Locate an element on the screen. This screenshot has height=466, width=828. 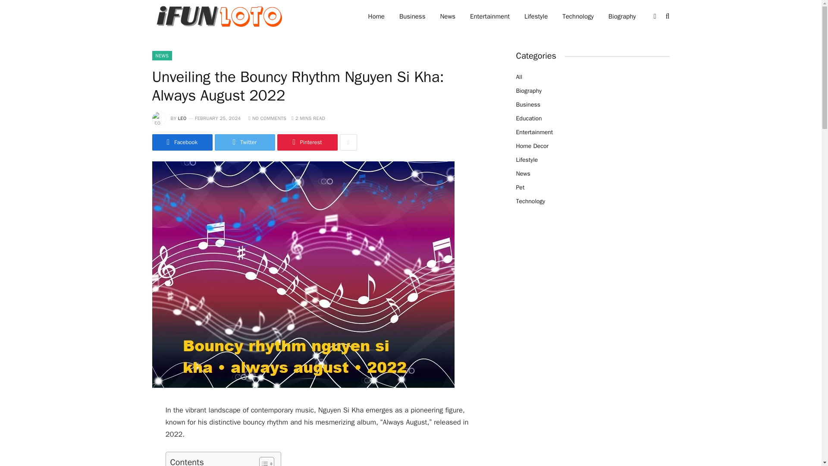
Search is located at coordinates (667, 16).